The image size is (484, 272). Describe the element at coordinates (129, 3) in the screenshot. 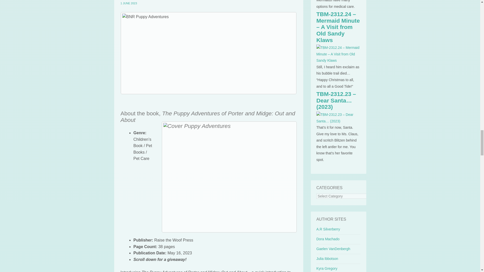

I see `07:00` at that location.